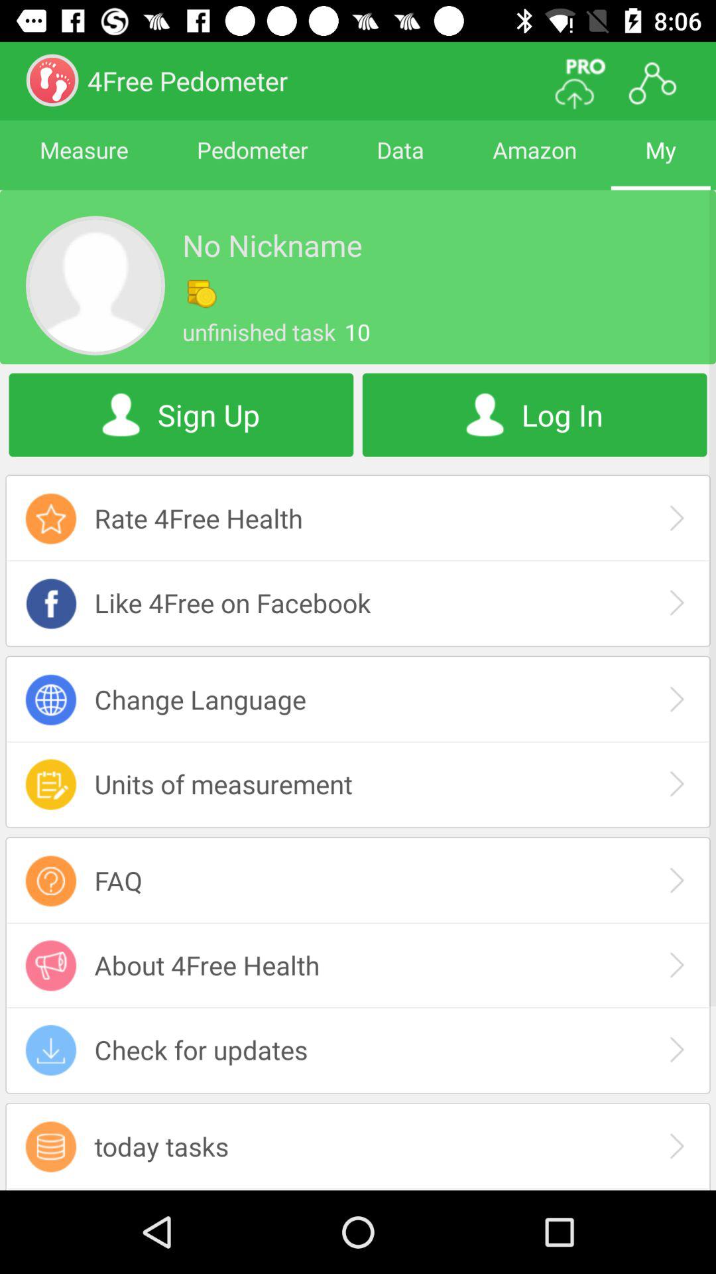 Image resolution: width=716 pixels, height=1274 pixels. What do you see at coordinates (534, 162) in the screenshot?
I see `select icon to the left of my` at bounding box center [534, 162].